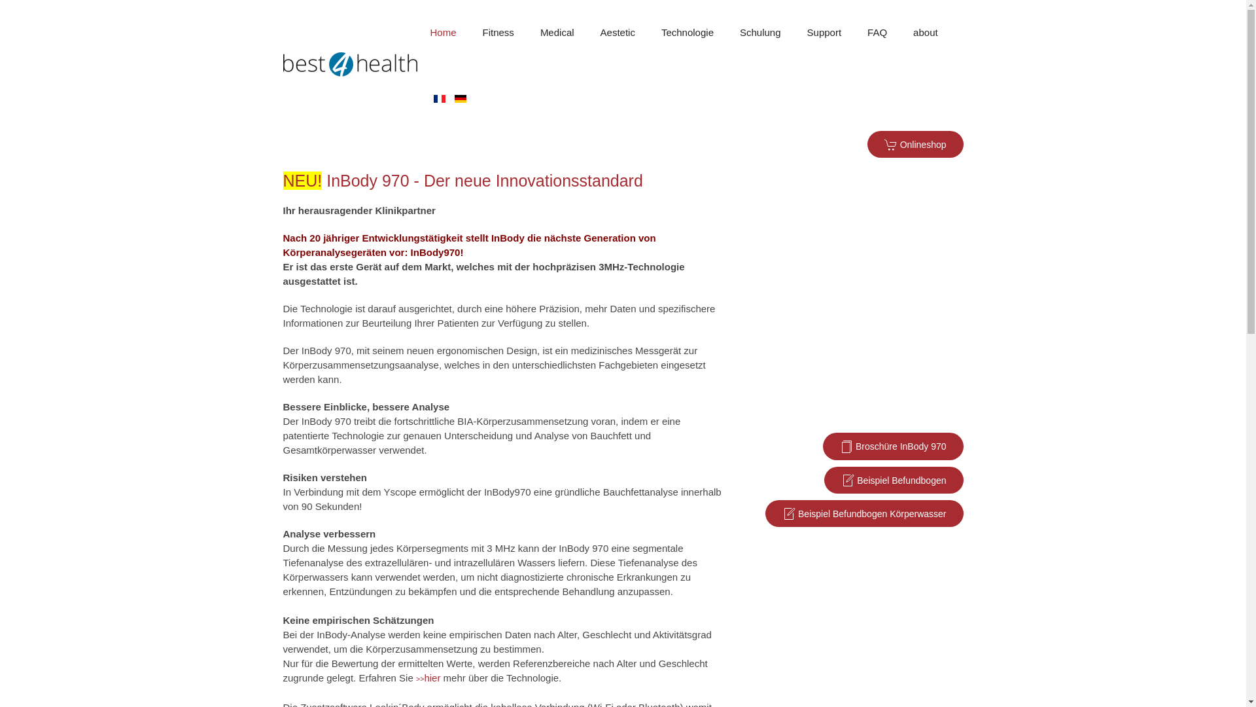 Image resolution: width=1256 pixels, height=707 pixels. I want to click on FAQ, so click(877, 33).